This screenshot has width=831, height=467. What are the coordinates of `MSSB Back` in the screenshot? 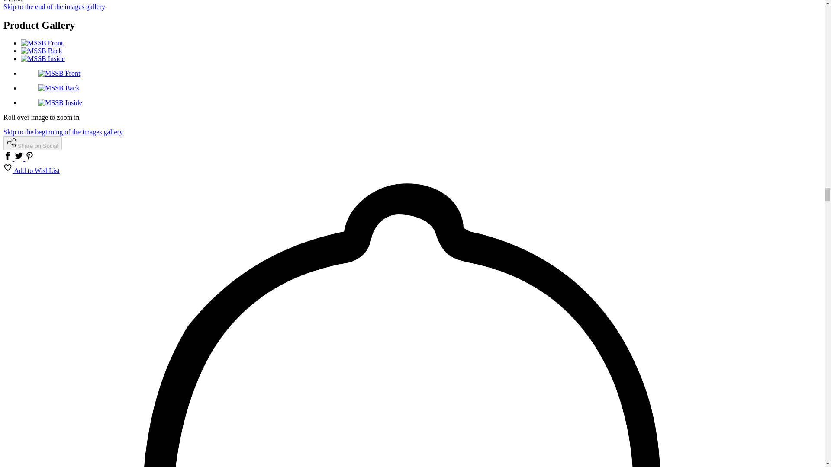 It's located at (42, 51).